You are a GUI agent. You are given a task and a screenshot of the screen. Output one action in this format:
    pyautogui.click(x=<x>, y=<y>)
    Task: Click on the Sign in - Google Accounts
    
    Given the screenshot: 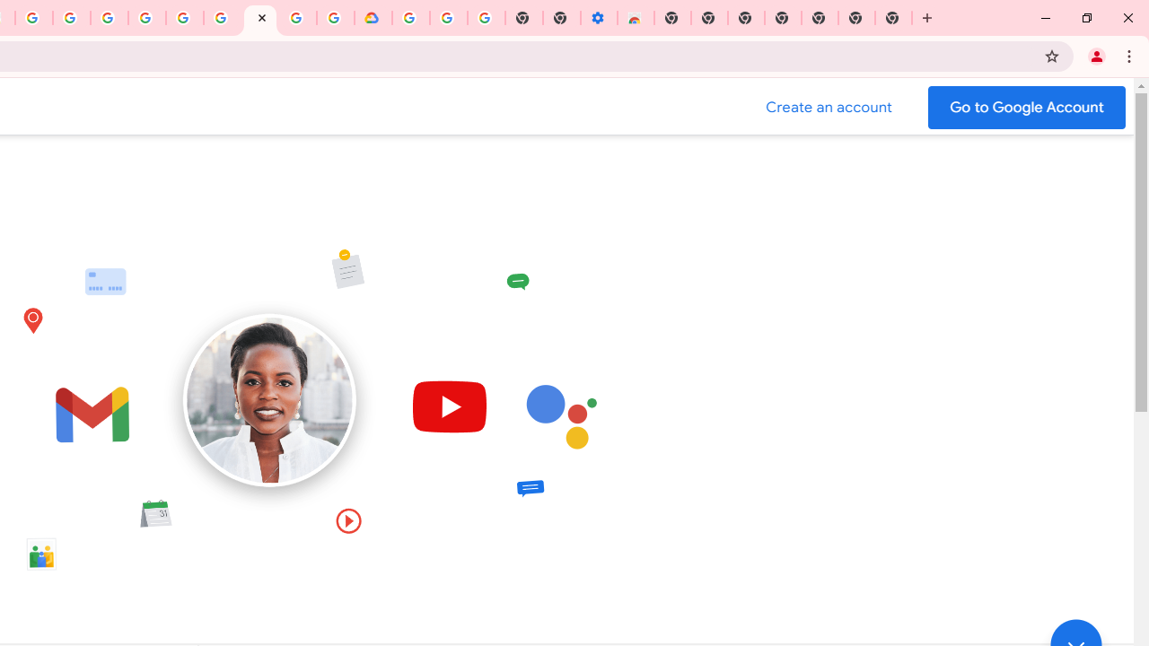 What is the action you would take?
    pyautogui.click(x=298, y=18)
    